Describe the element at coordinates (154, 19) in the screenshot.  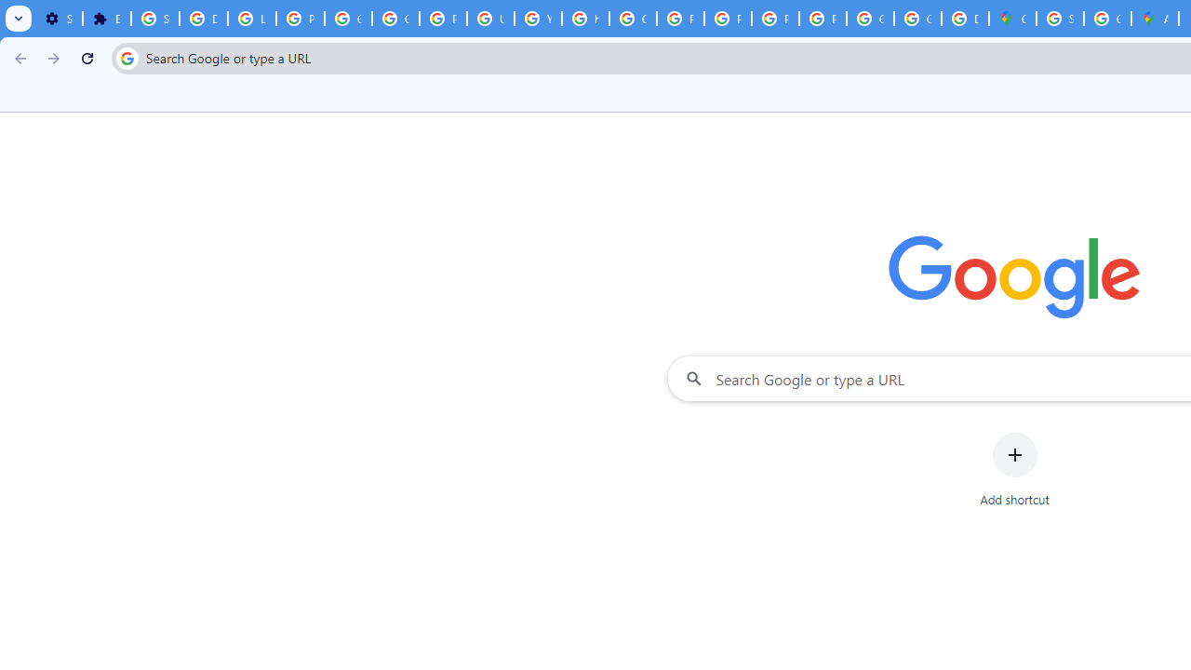
I see `Sign in - Google Accounts` at that location.